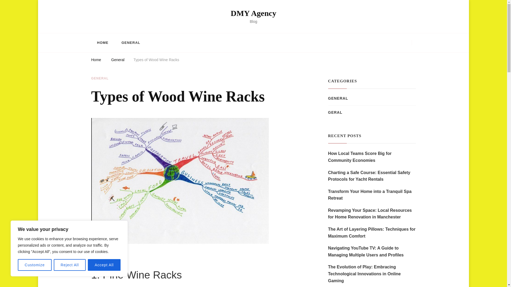  I want to click on Accept All, so click(104, 265).